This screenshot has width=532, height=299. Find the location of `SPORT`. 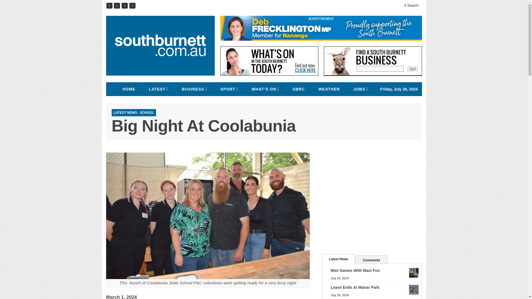

SPORT is located at coordinates (227, 89).